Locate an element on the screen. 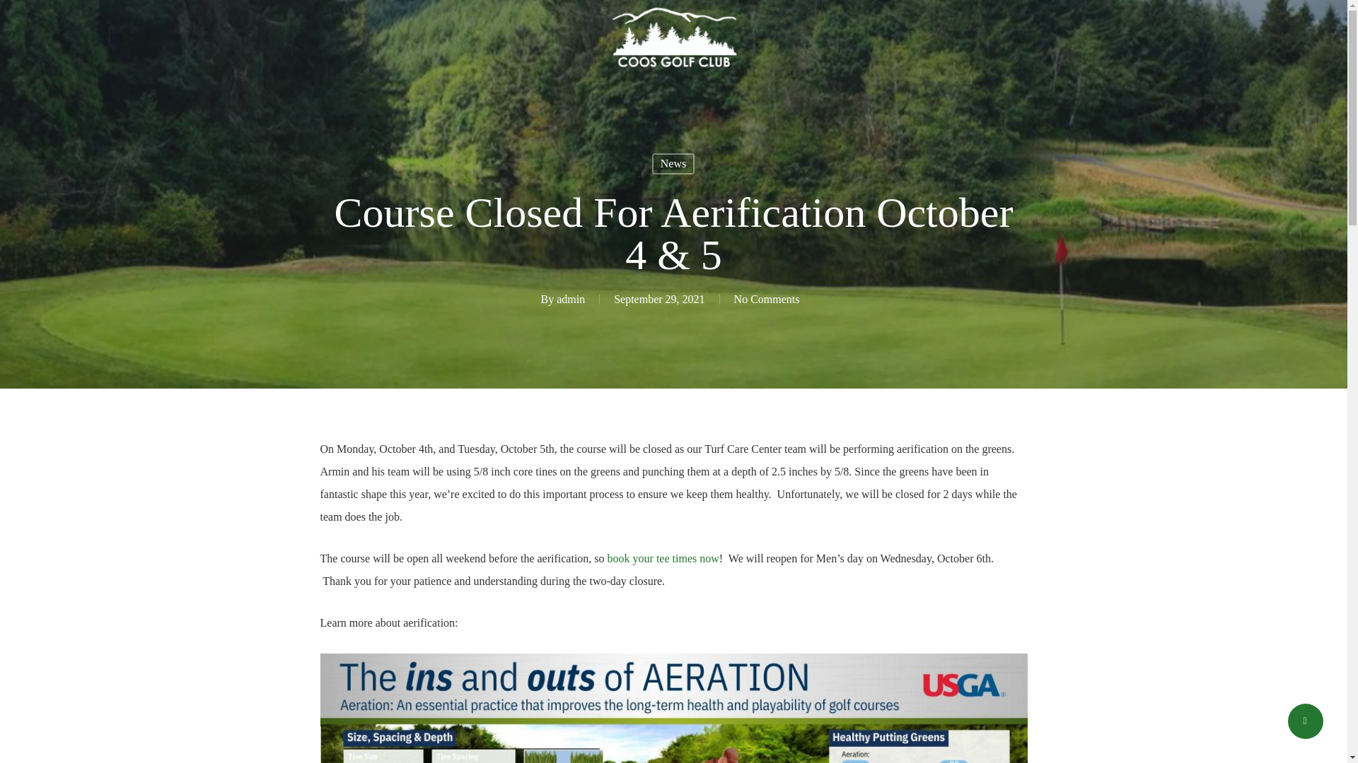  News is located at coordinates (673, 164).